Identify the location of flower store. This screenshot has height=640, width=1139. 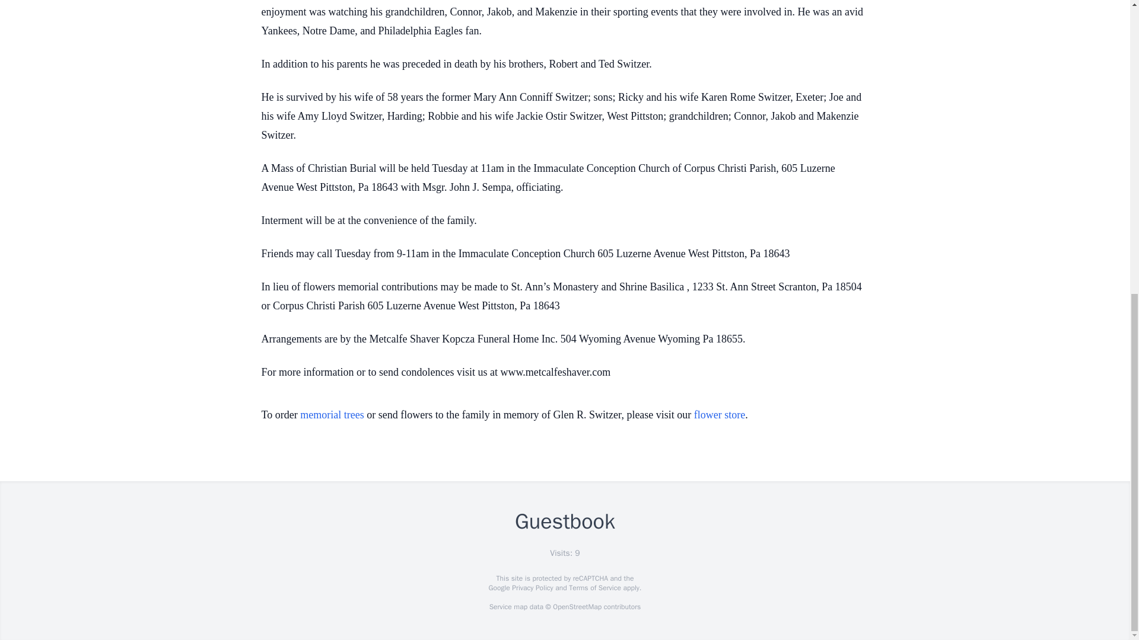
(719, 415).